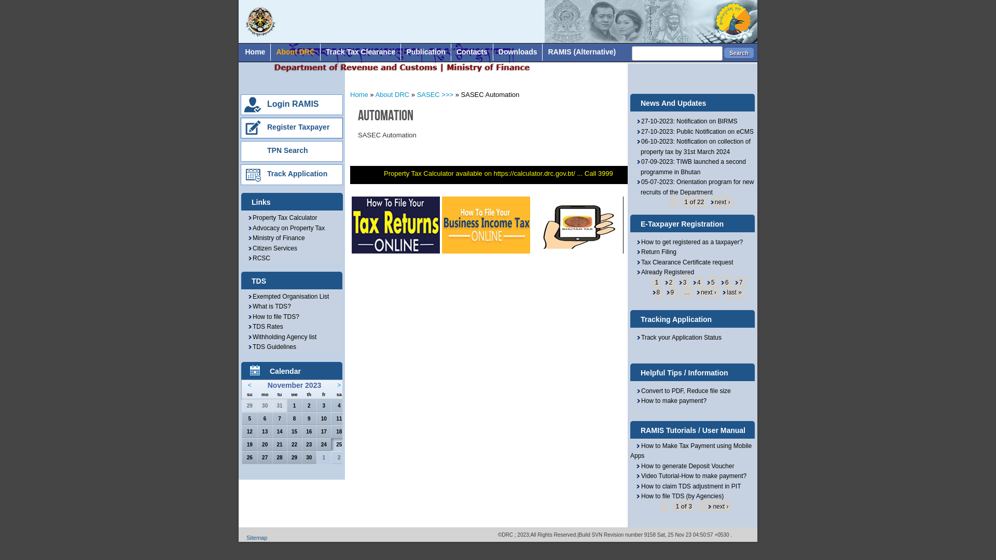 The image size is (996, 560). Describe the element at coordinates (435, 94) in the screenshot. I see `SASEC >>>` at that location.